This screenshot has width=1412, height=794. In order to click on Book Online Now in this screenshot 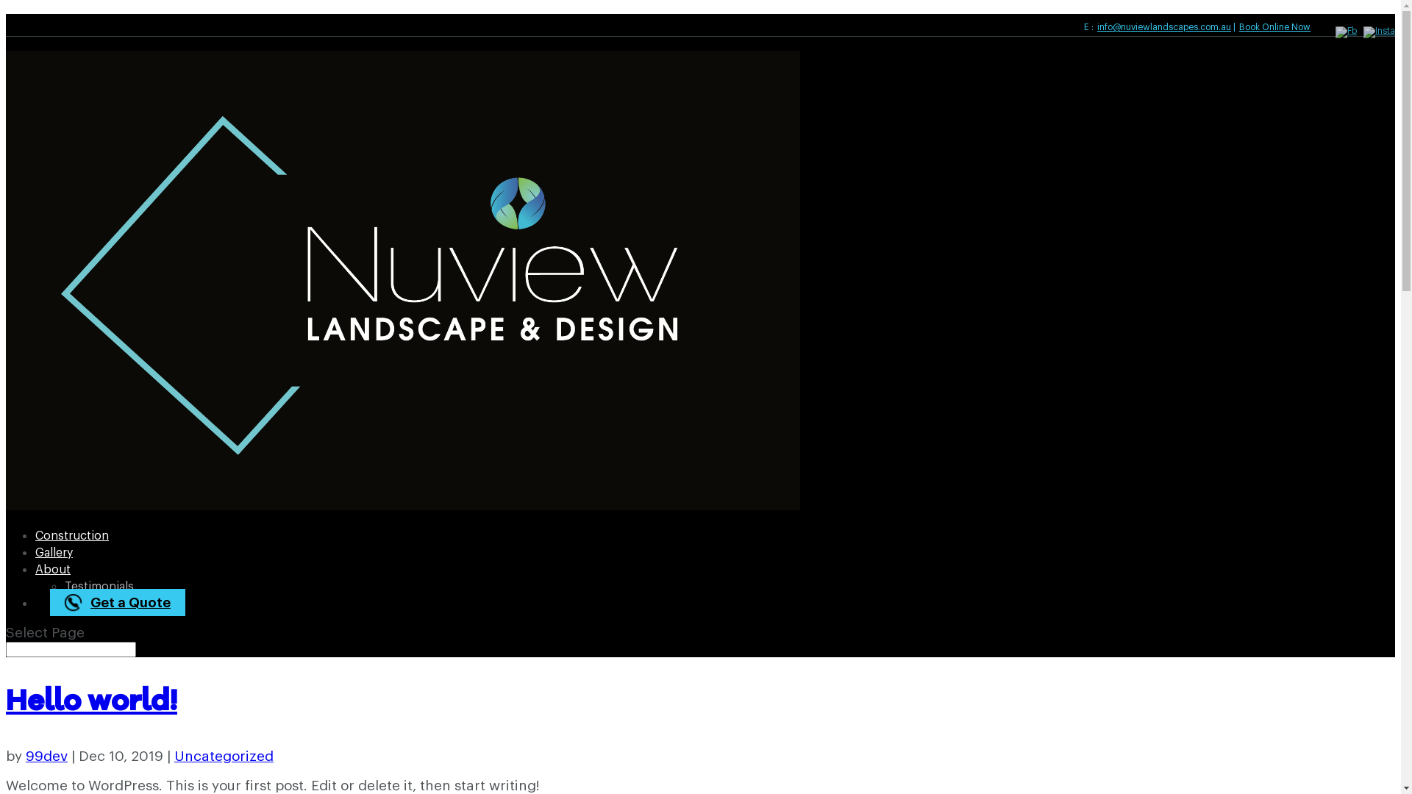, I will do `click(1274, 27)`.